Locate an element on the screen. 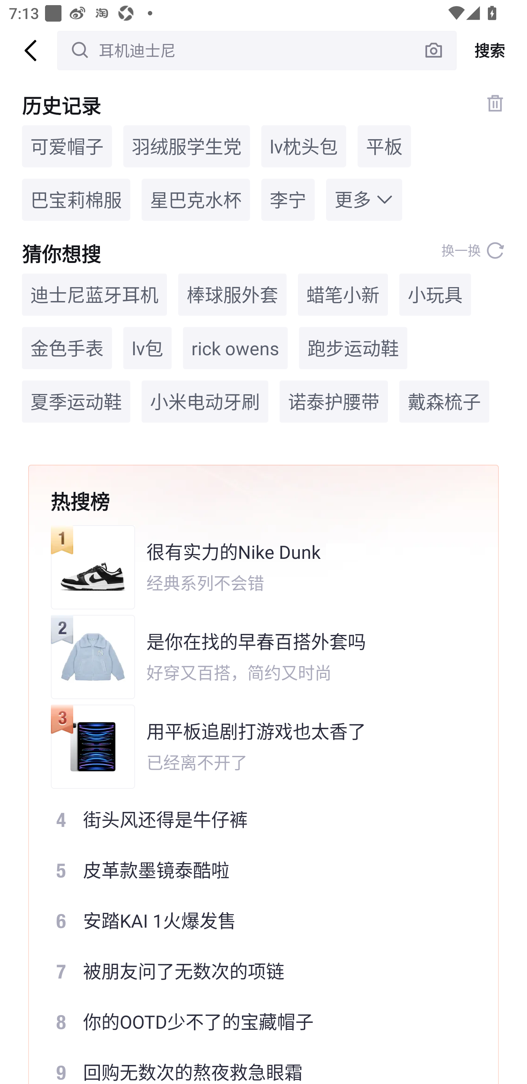 This screenshot has height=1084, width=527. 金色手表 is located at coordinates (67, 348).